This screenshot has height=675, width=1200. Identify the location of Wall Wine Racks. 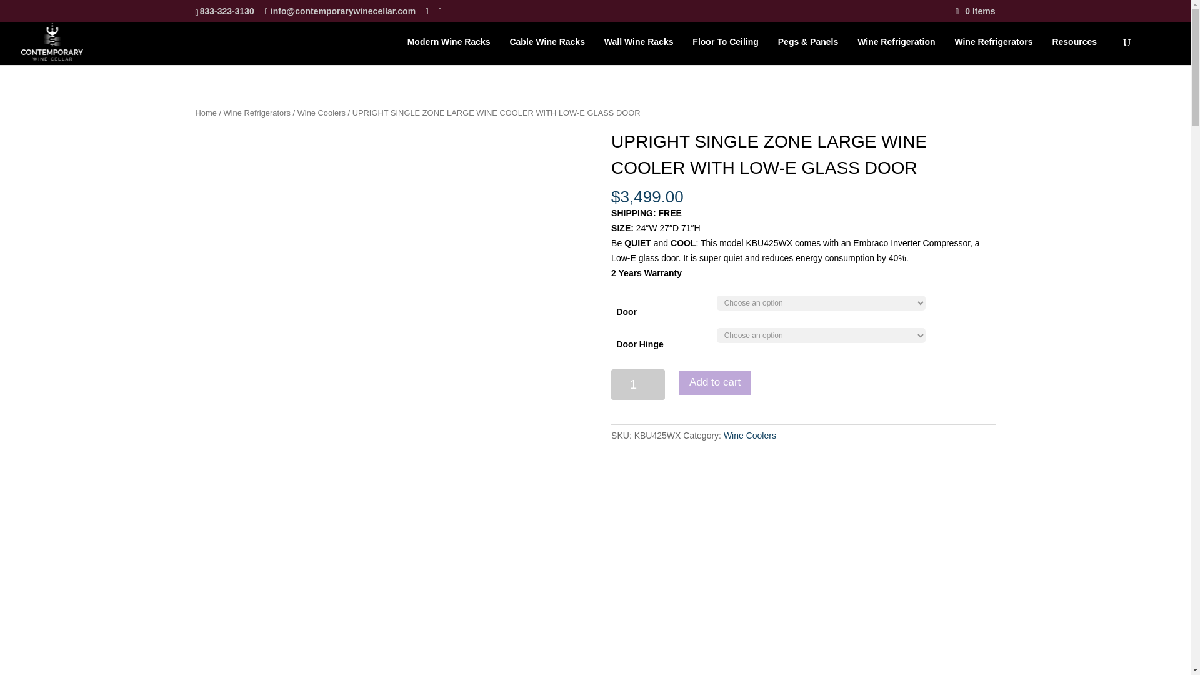
(645, 51).